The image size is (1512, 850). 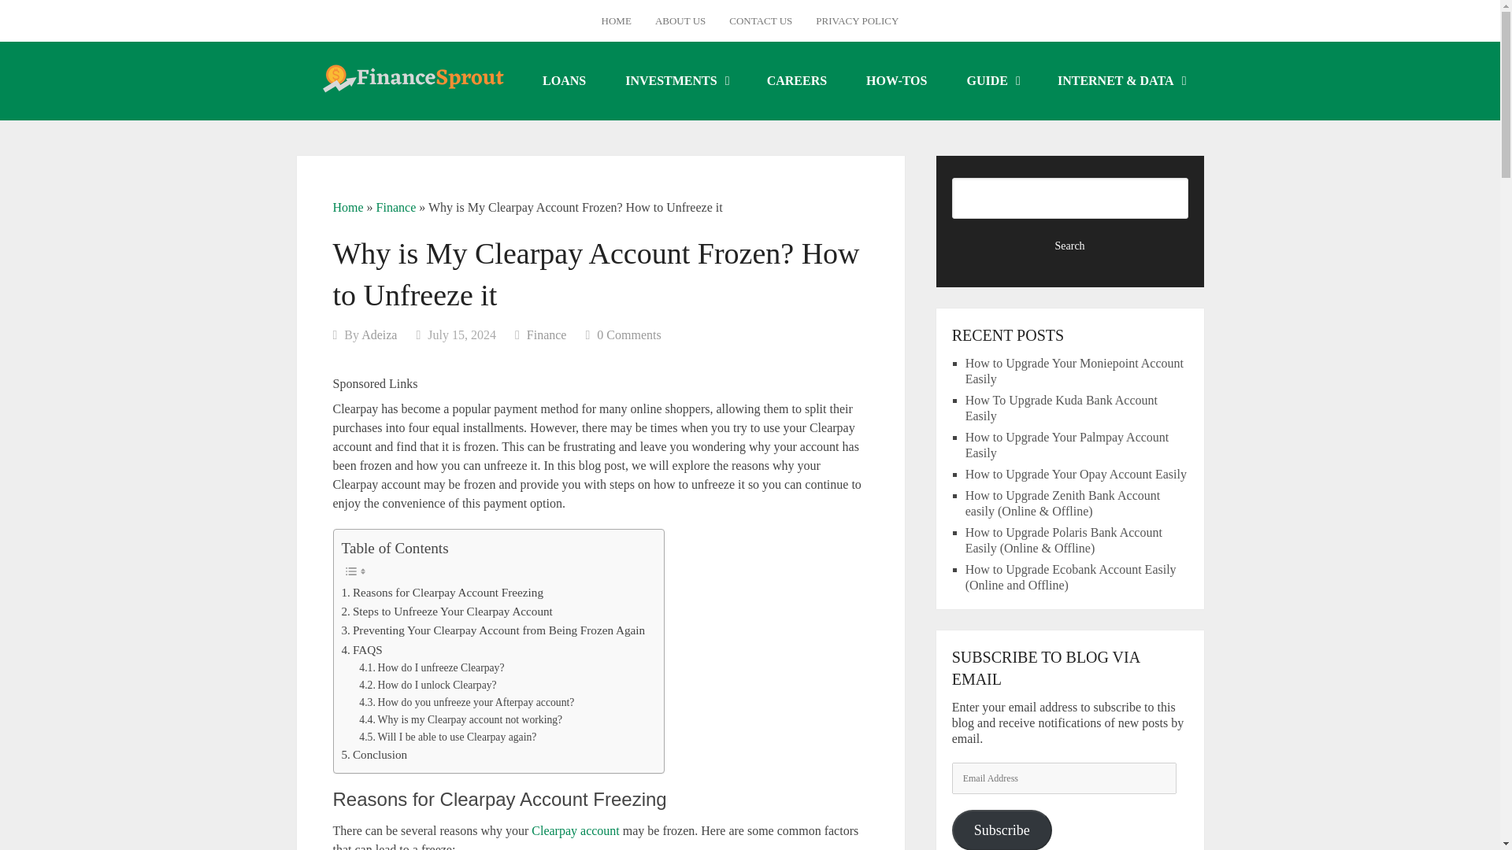 What do you see at coordinates (761, 20) in the screenshot?
I see `CONTACT US` at bounding box center [761, 20].